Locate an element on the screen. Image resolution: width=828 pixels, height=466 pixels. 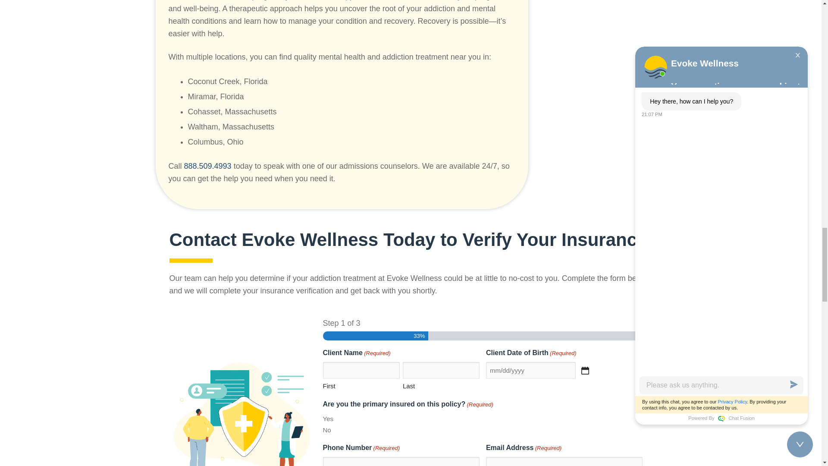
Select date is located at coordinates (585, 370).